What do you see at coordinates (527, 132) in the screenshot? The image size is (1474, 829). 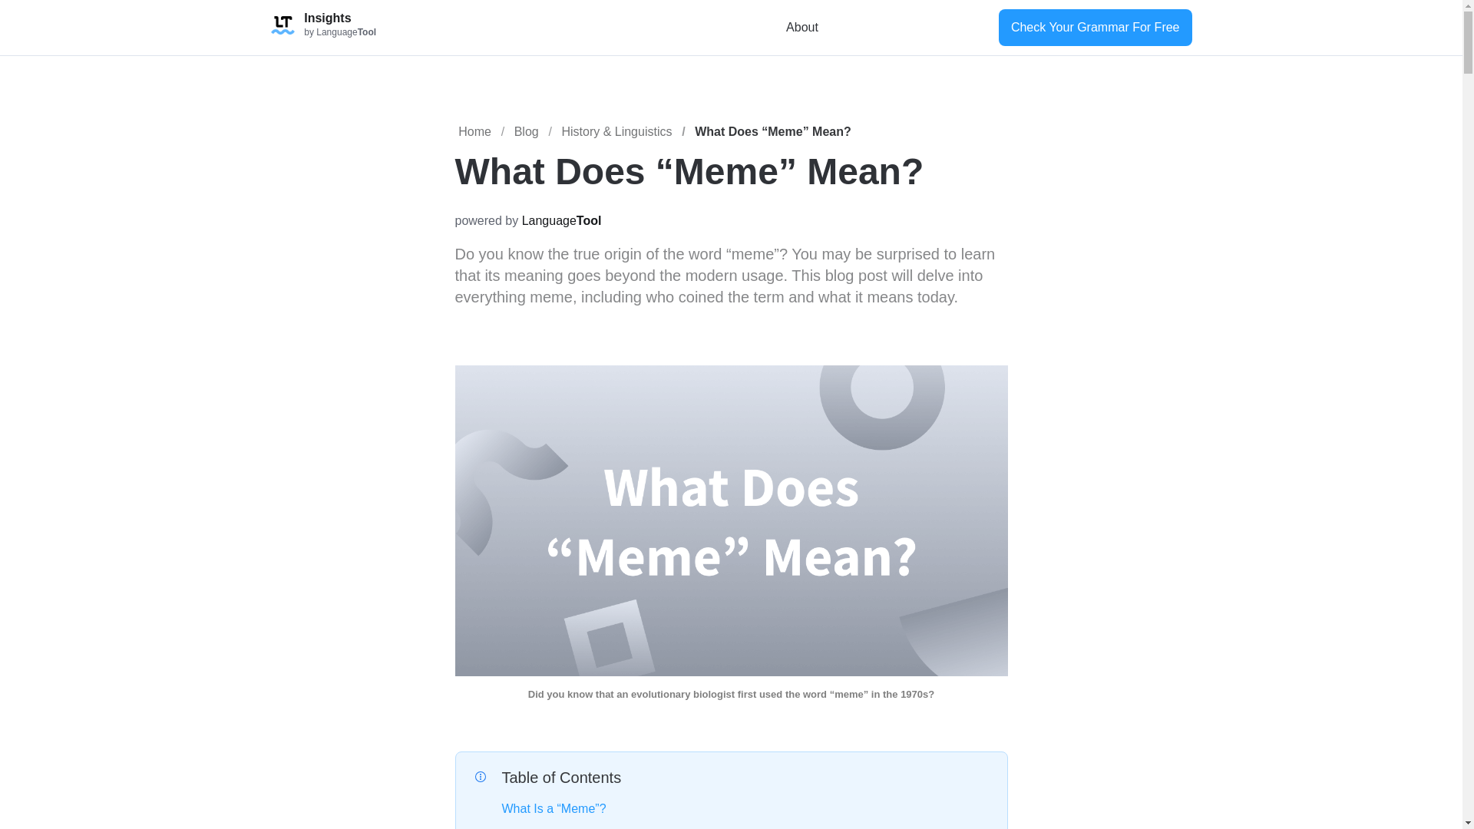 I see `Blog` at bounding box center [527, 132].